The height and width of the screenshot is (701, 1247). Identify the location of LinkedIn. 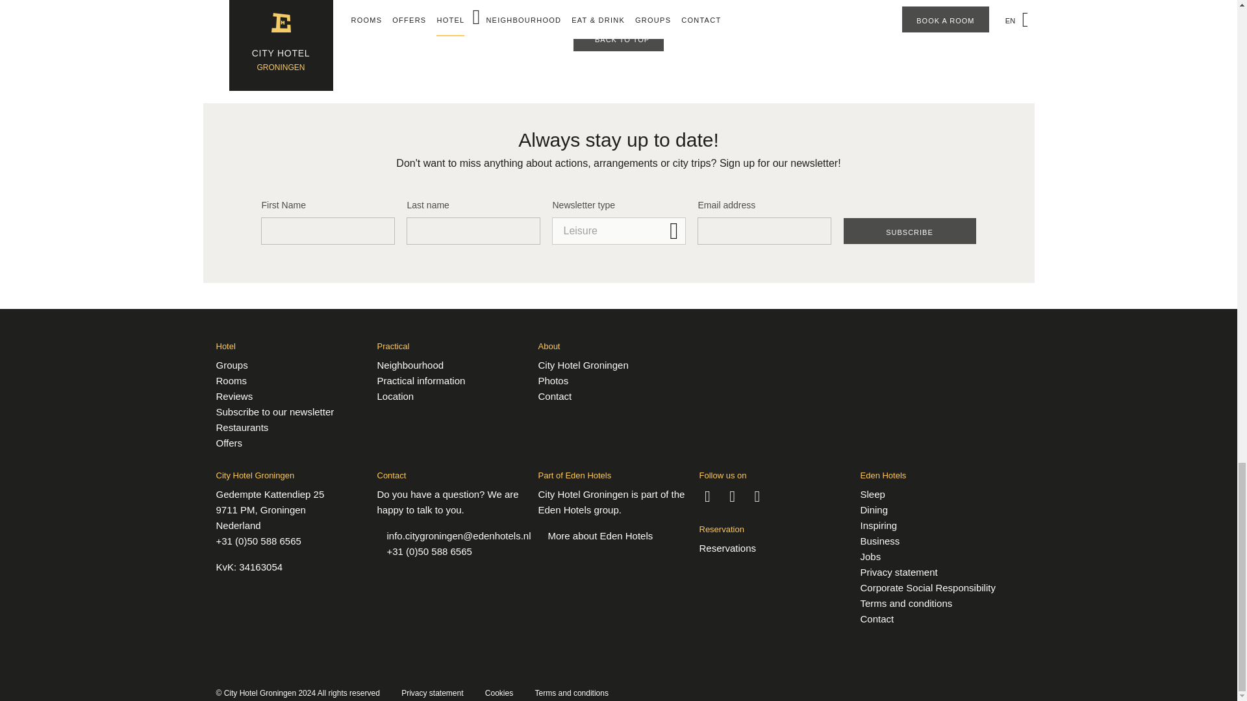
(757, 495).